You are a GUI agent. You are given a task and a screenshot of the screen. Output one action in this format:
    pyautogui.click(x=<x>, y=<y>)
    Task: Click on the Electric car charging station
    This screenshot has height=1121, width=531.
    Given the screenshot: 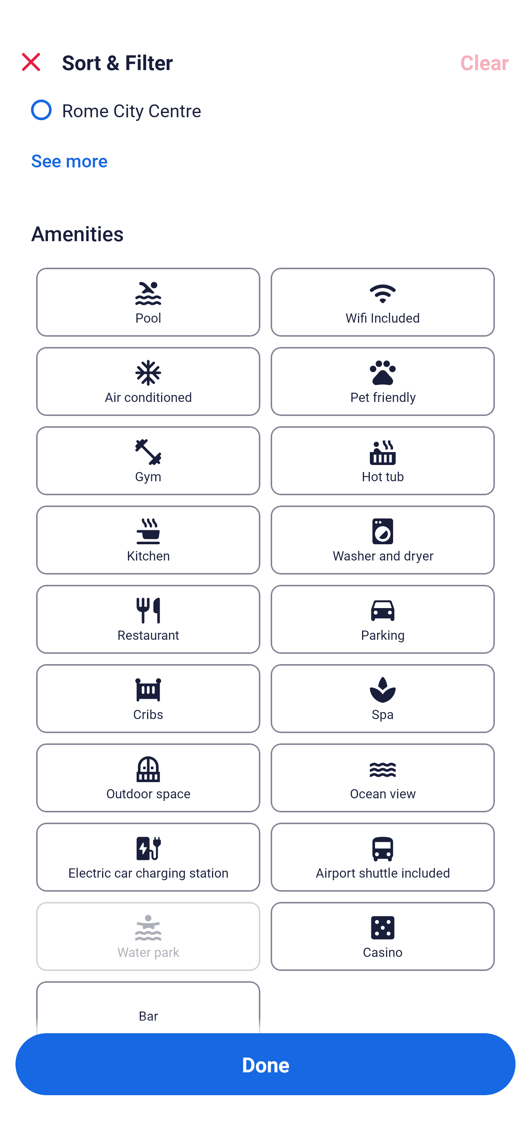 What is the action you would take?
    pyautogui.click(x=148, y=857)
    